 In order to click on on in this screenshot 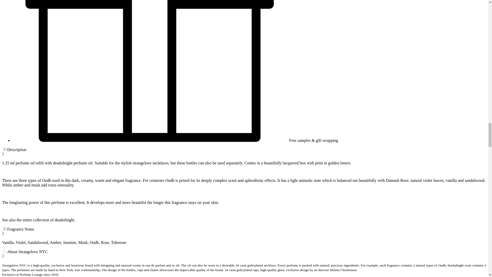, I will do `click(5, 229)`.